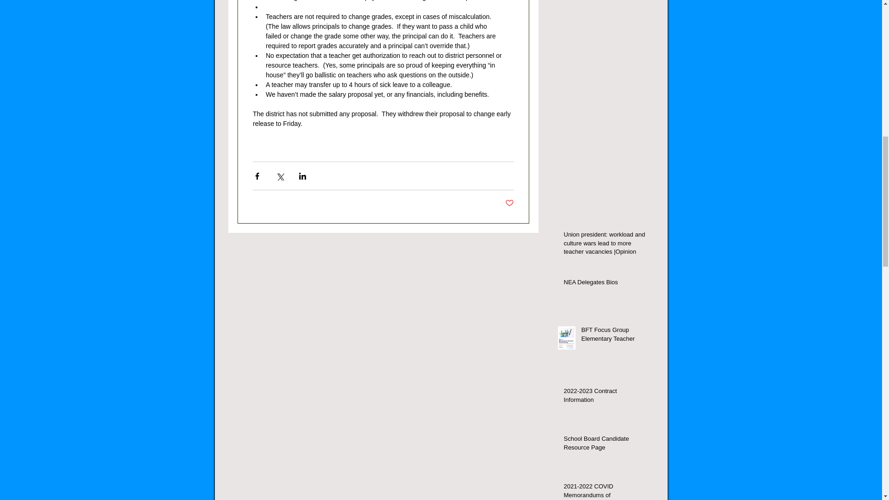 The width and height of the screenshot is (889, 500). I want to click on 2022-2023 Contract Information, so click(606, 397).